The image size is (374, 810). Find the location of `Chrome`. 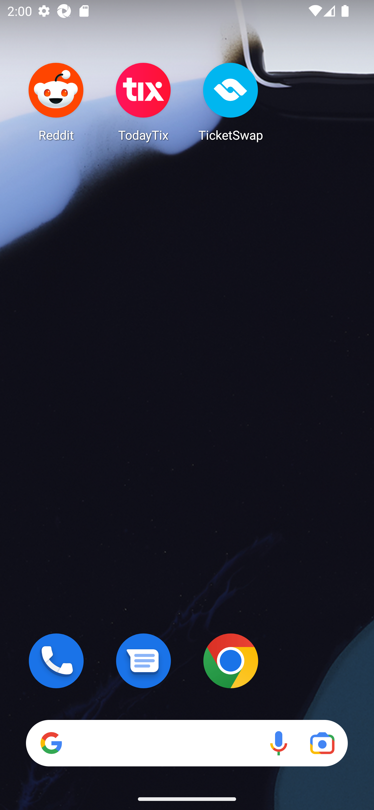

Chrome is located at coordinates (231, 661).